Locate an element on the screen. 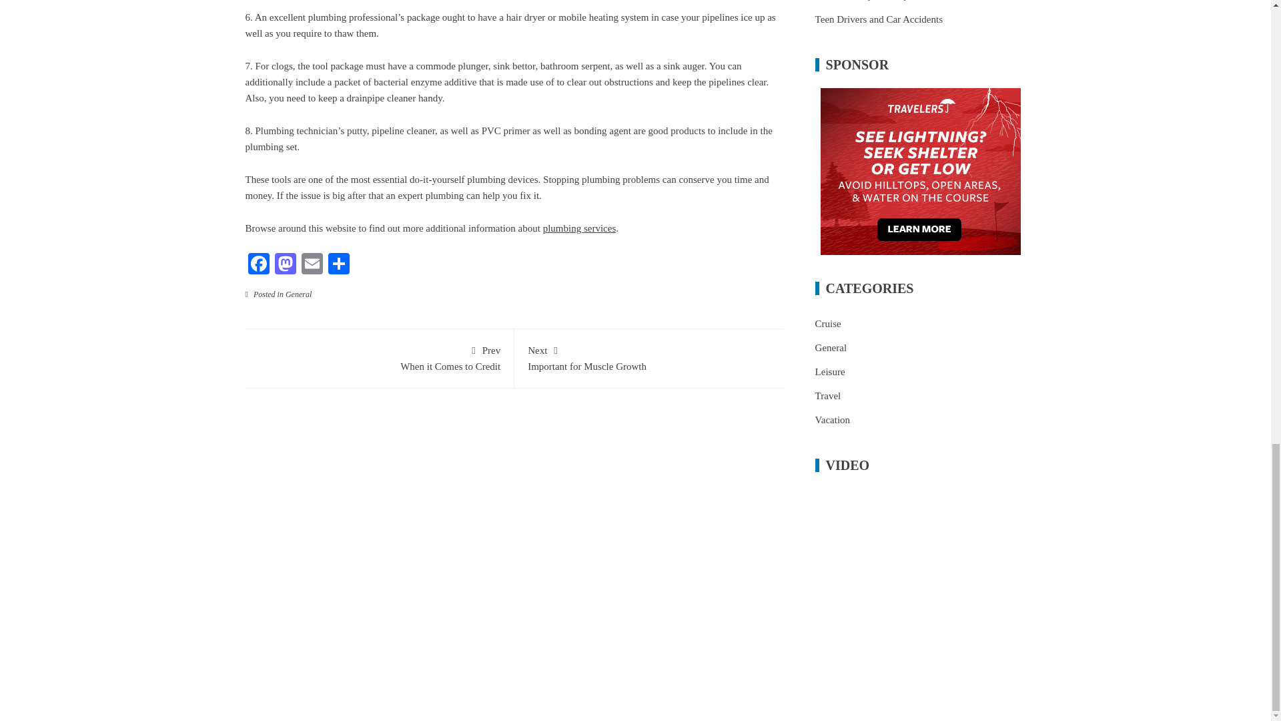 This screenshot has height=721, width=1281. Email is located at coordinates (259, 265).